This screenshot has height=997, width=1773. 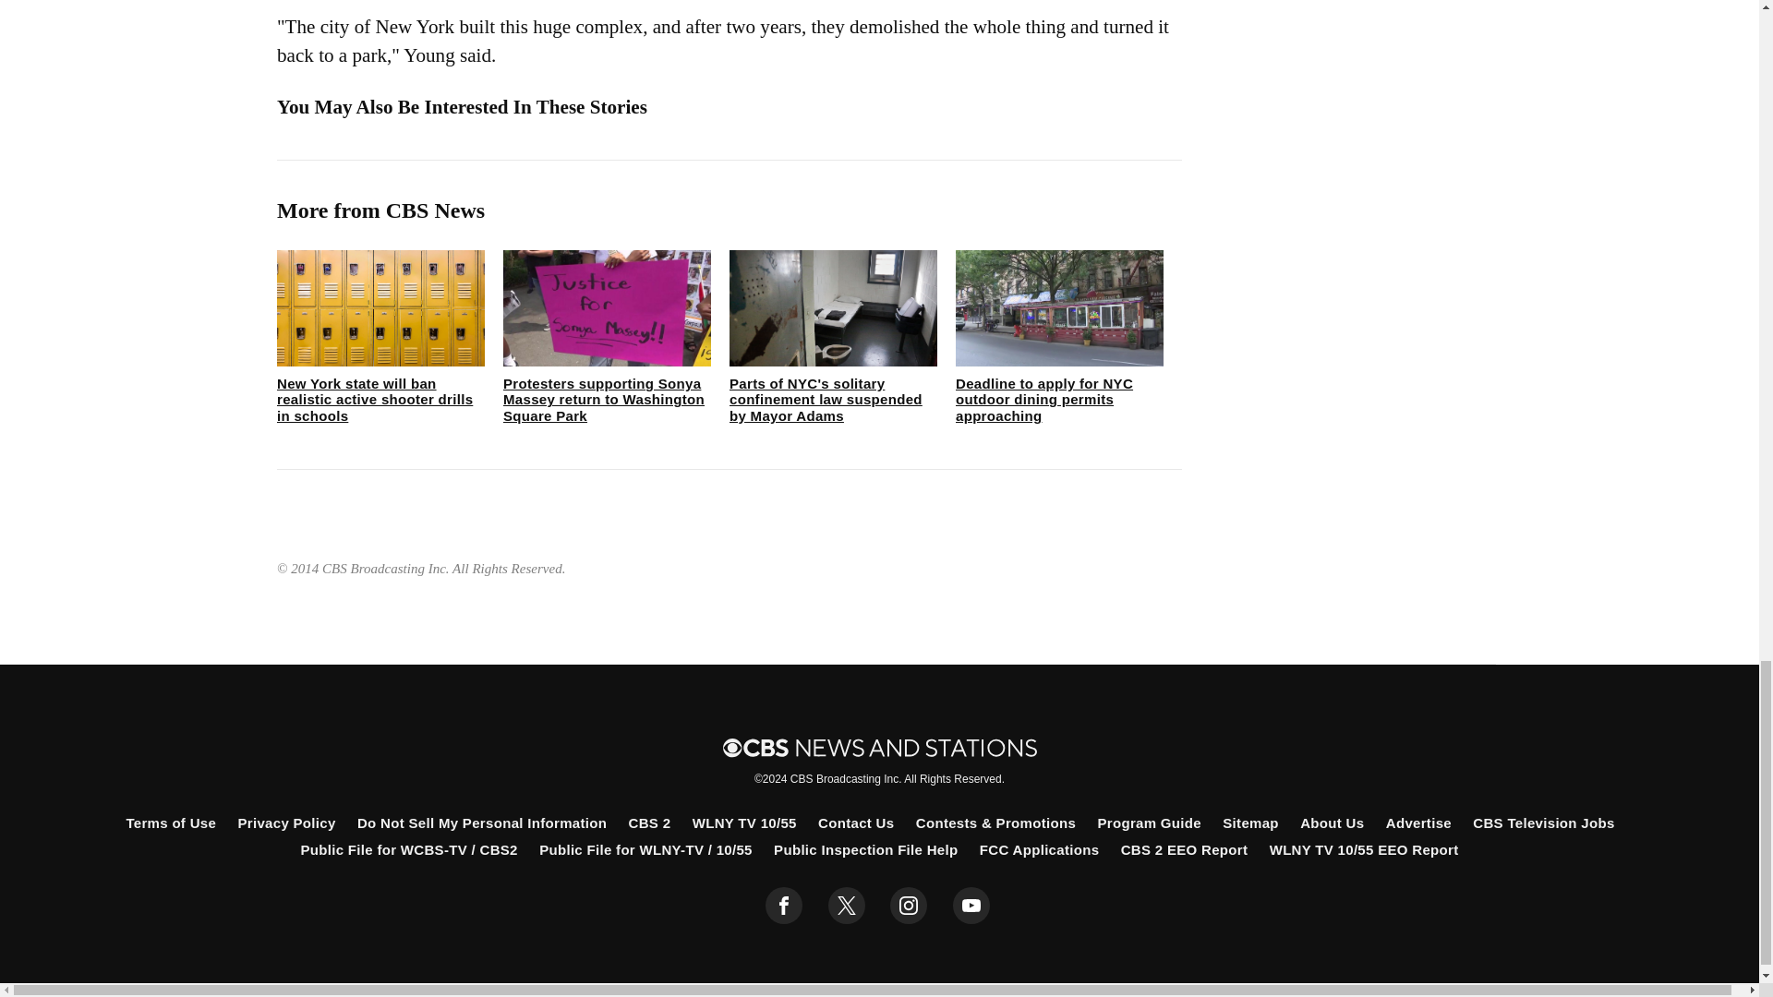 I want to click on instagram, so click(x=909, y=906).